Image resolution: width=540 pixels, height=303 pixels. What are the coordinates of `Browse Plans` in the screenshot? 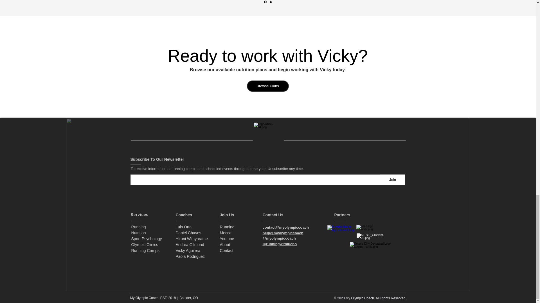 It's located at (191, 236).